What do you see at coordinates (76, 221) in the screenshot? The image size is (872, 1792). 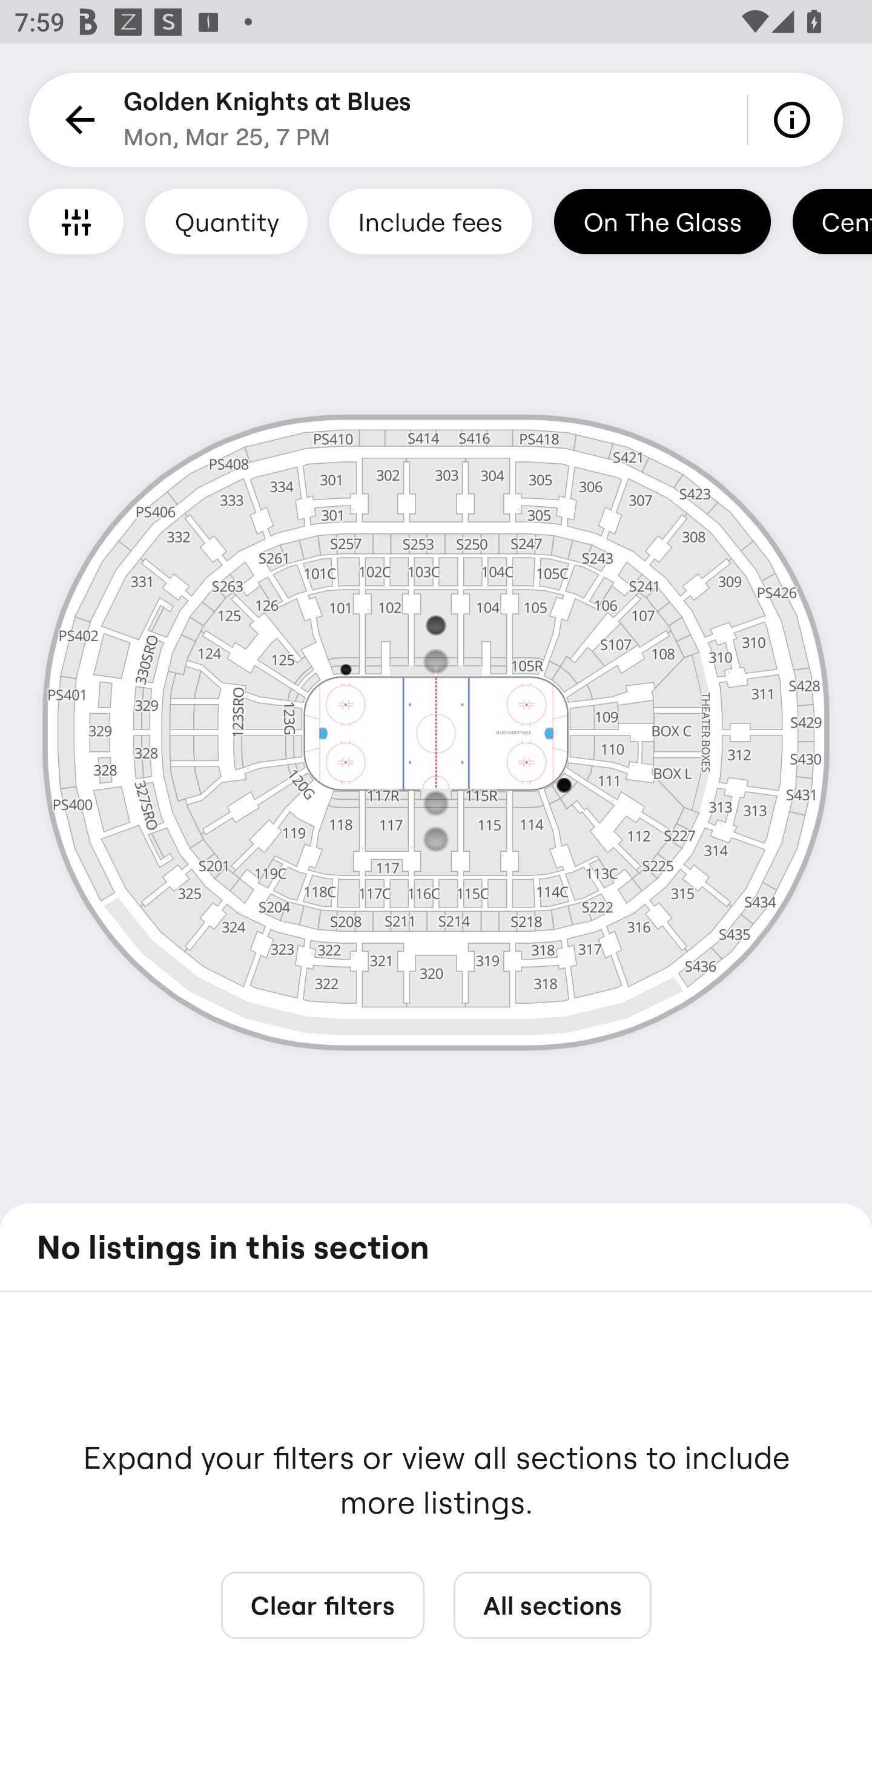 I see `Filters and Accessible Seating` at bounding box center [76, 221].